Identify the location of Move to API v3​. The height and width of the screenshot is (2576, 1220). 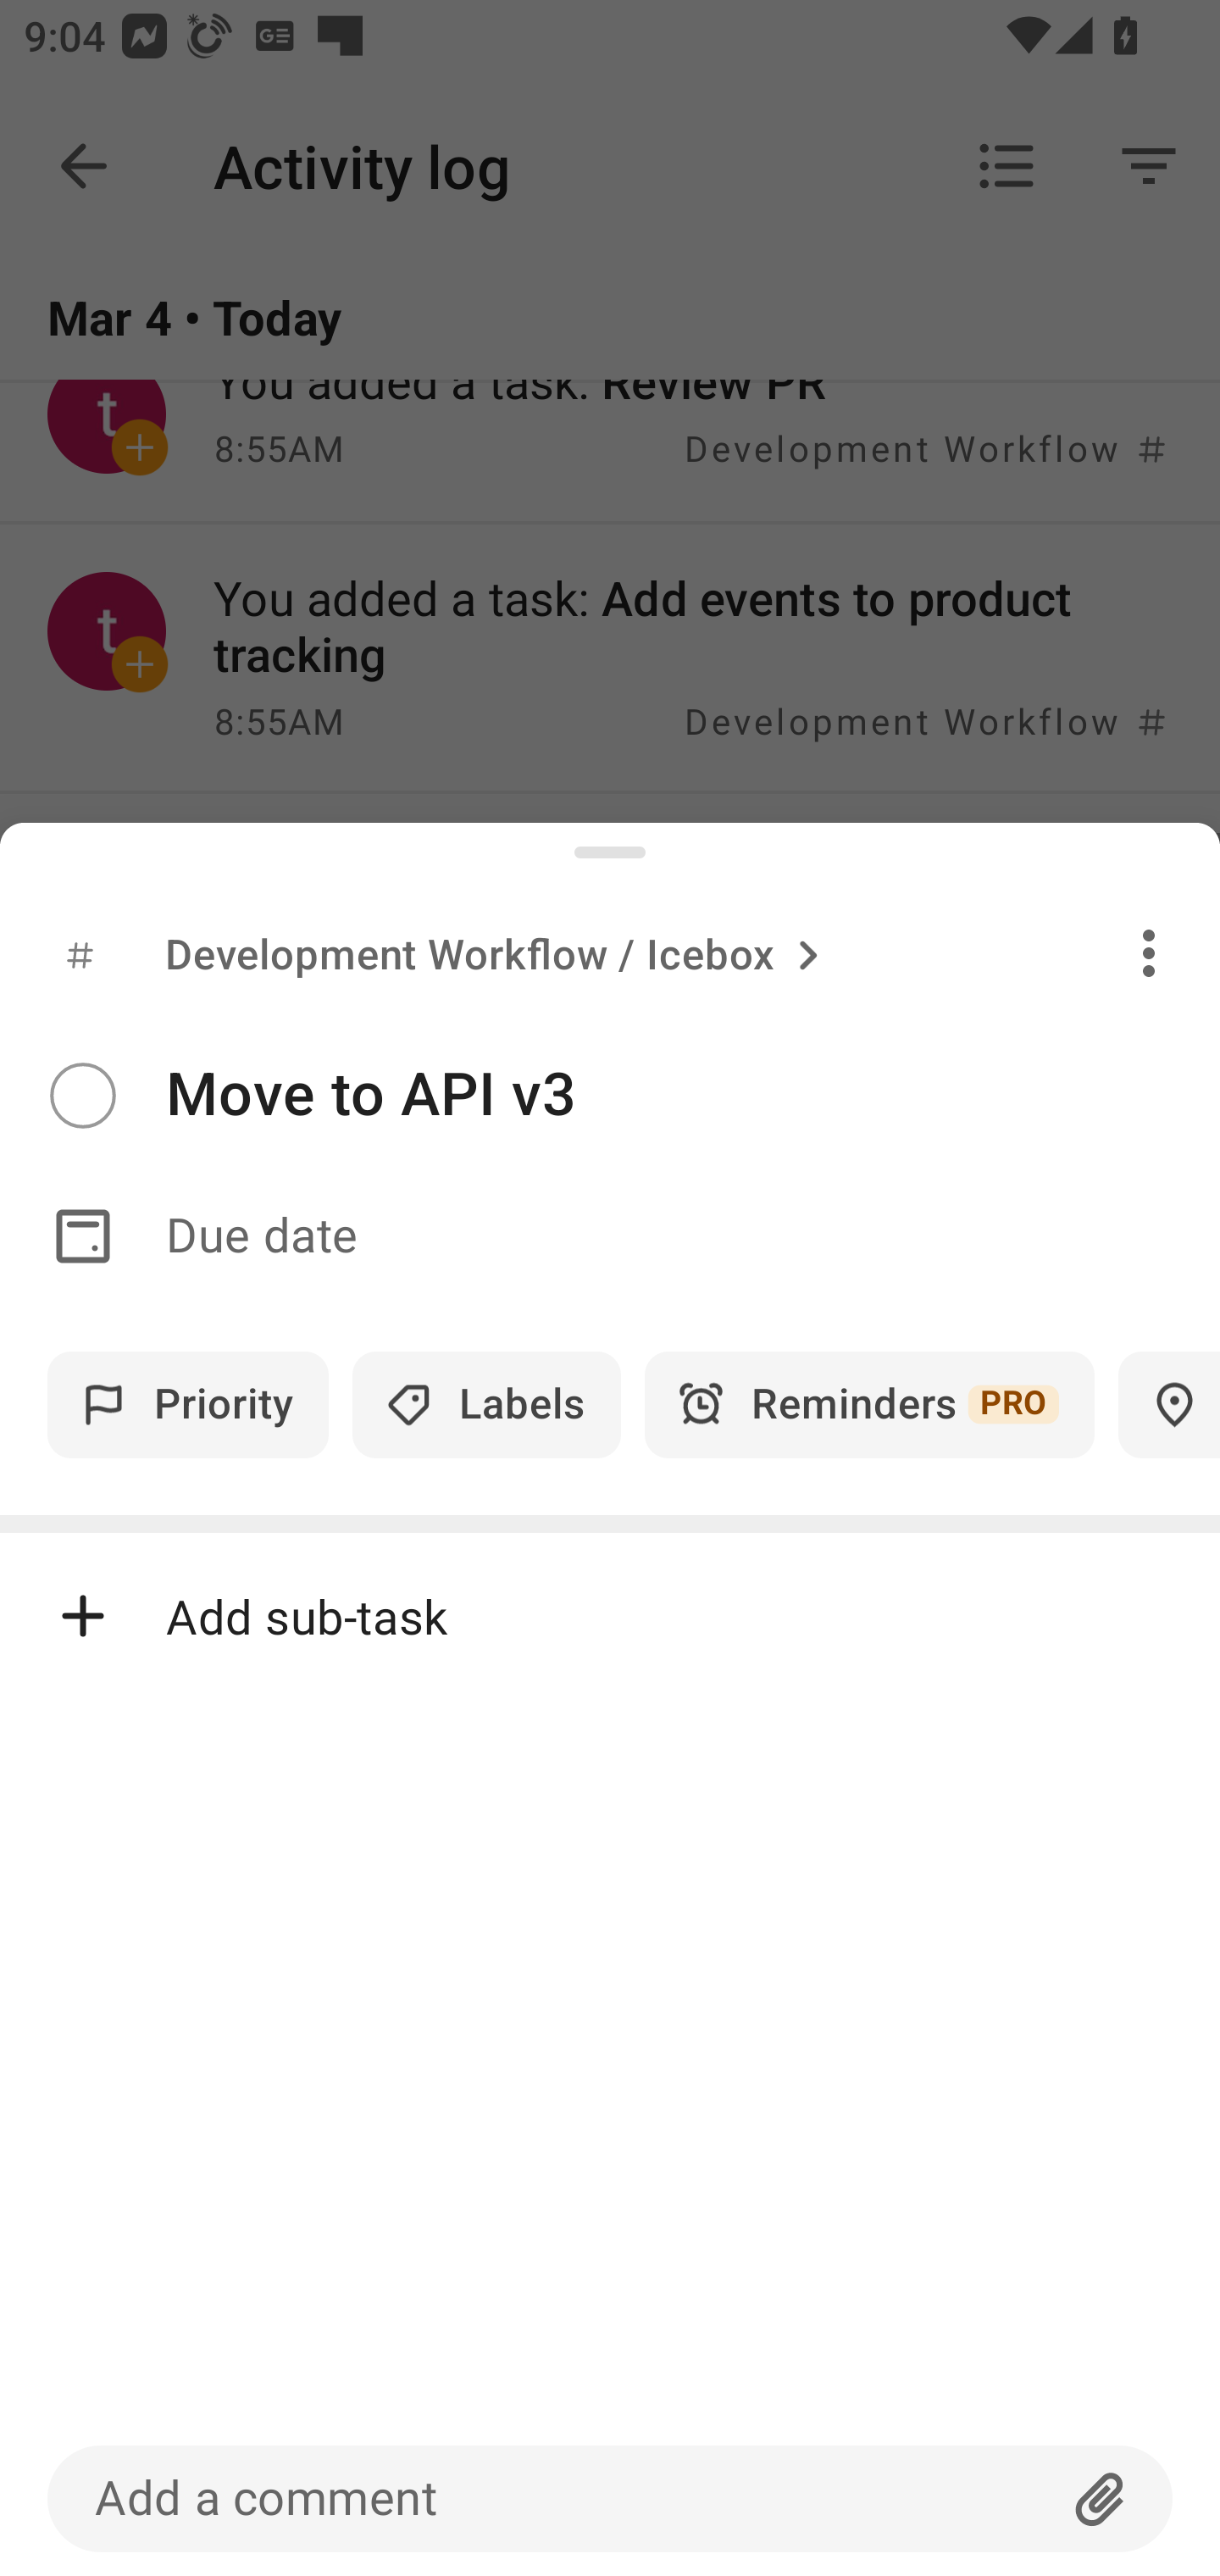
(693, 1095).